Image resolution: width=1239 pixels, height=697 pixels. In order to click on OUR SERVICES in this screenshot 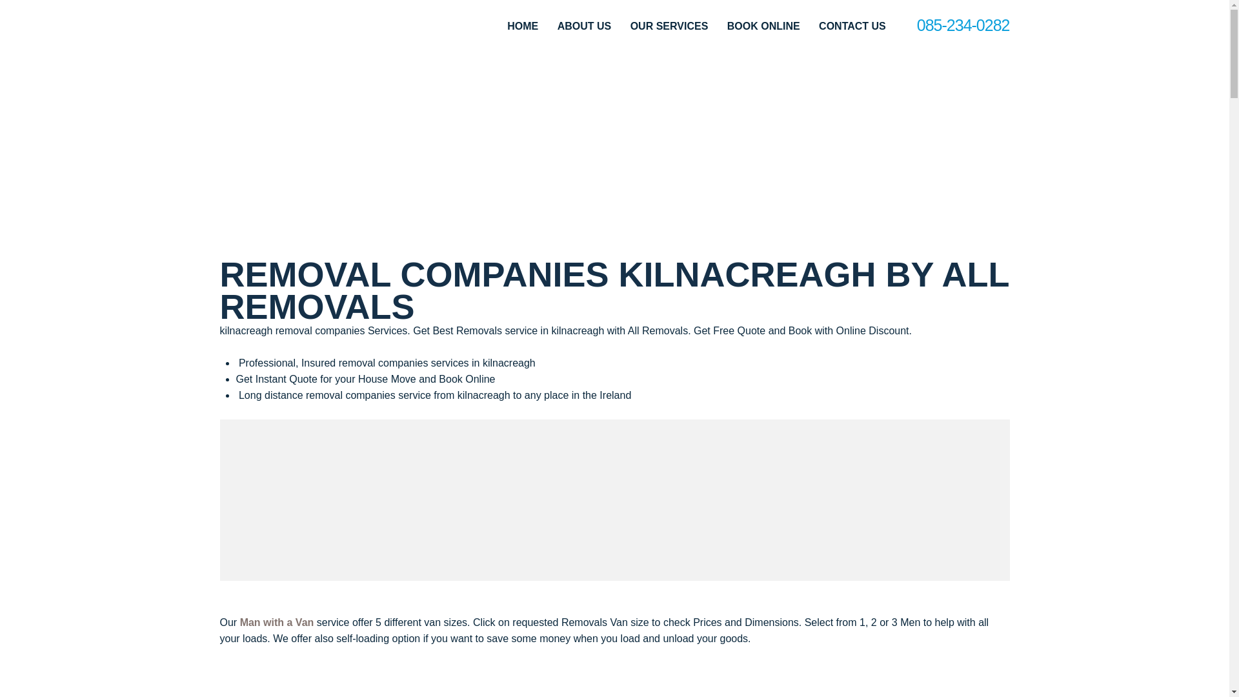, I will do `click(670, 26)`.